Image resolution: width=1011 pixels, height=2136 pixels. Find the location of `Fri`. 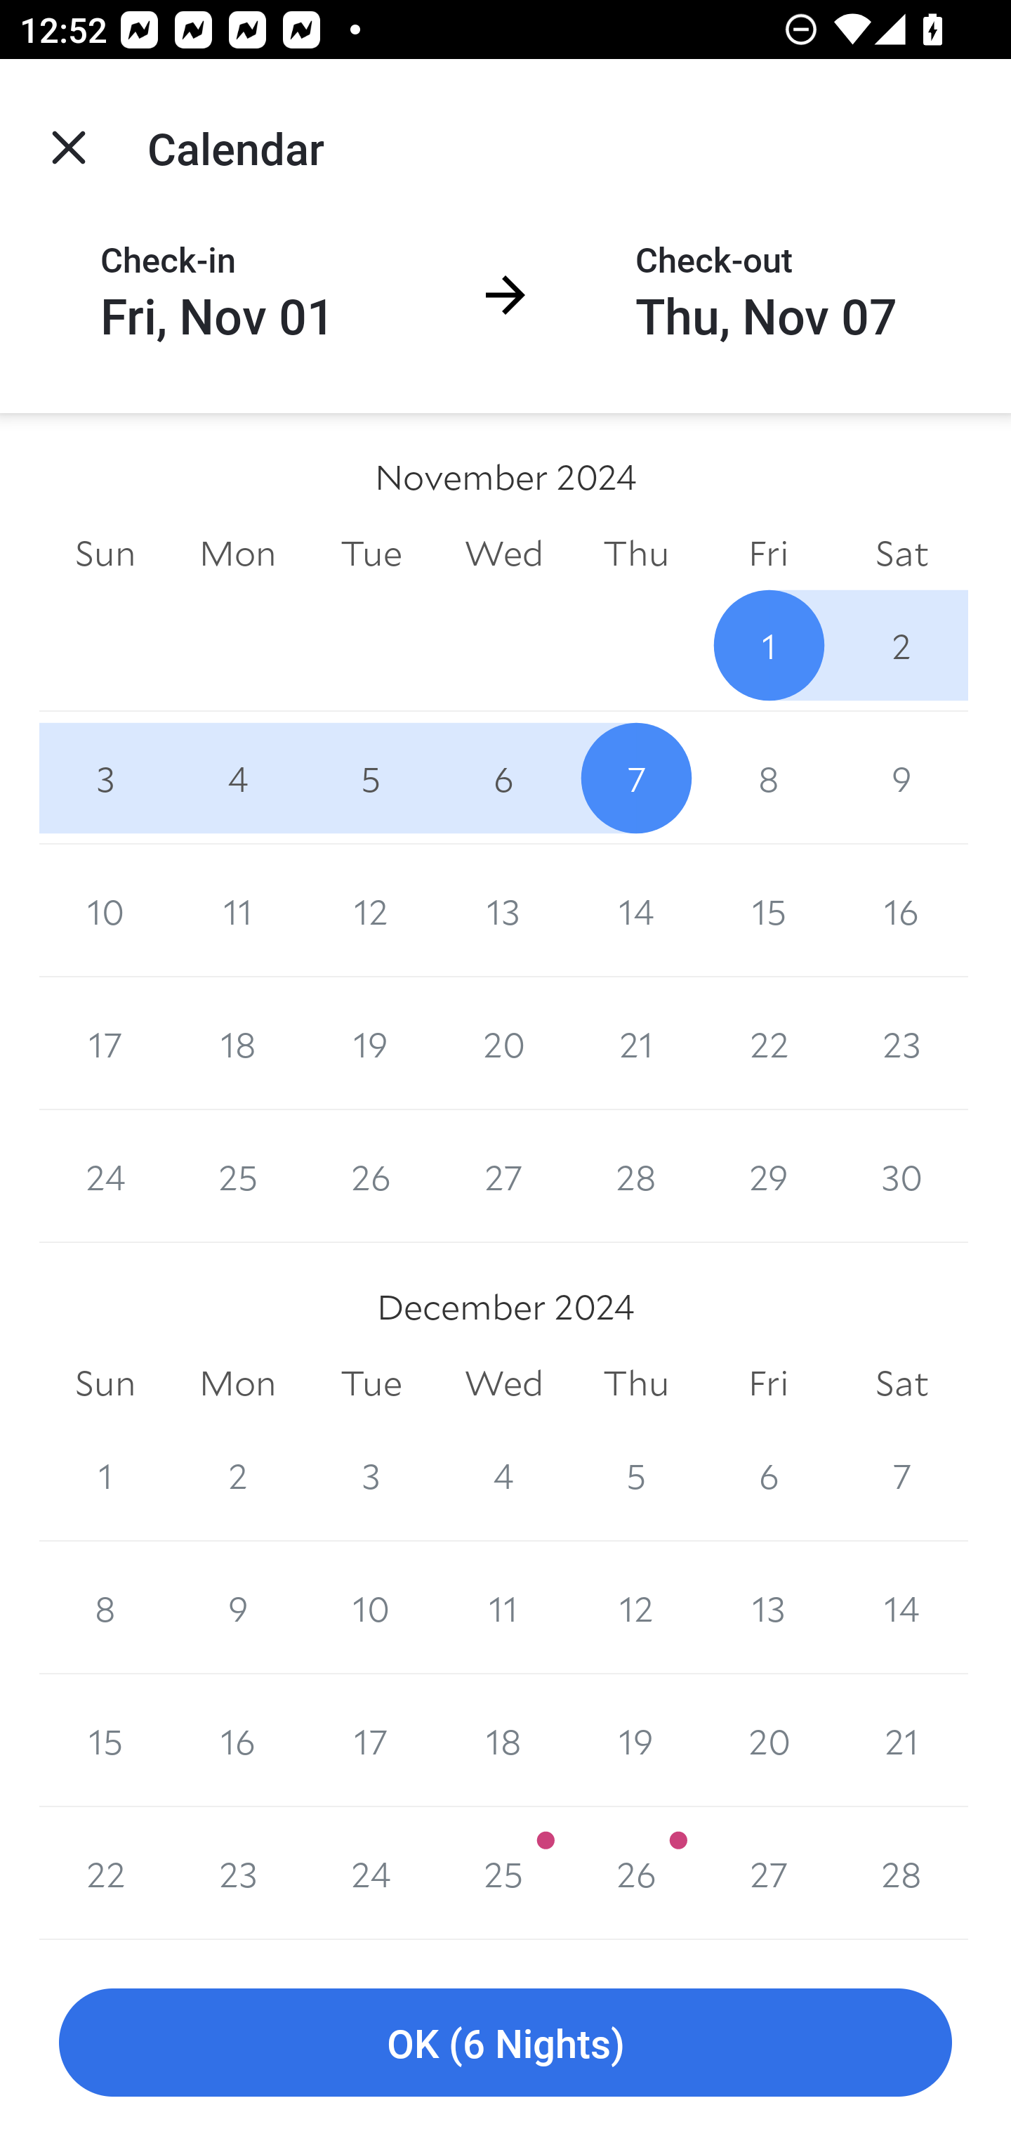

Fri is located at coordinates (768, 1384).